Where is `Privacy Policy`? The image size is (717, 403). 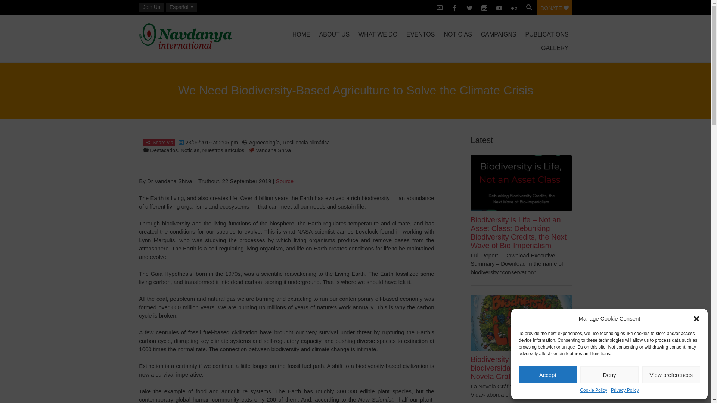 Privacy Policy is located at coordinates (624, 390).